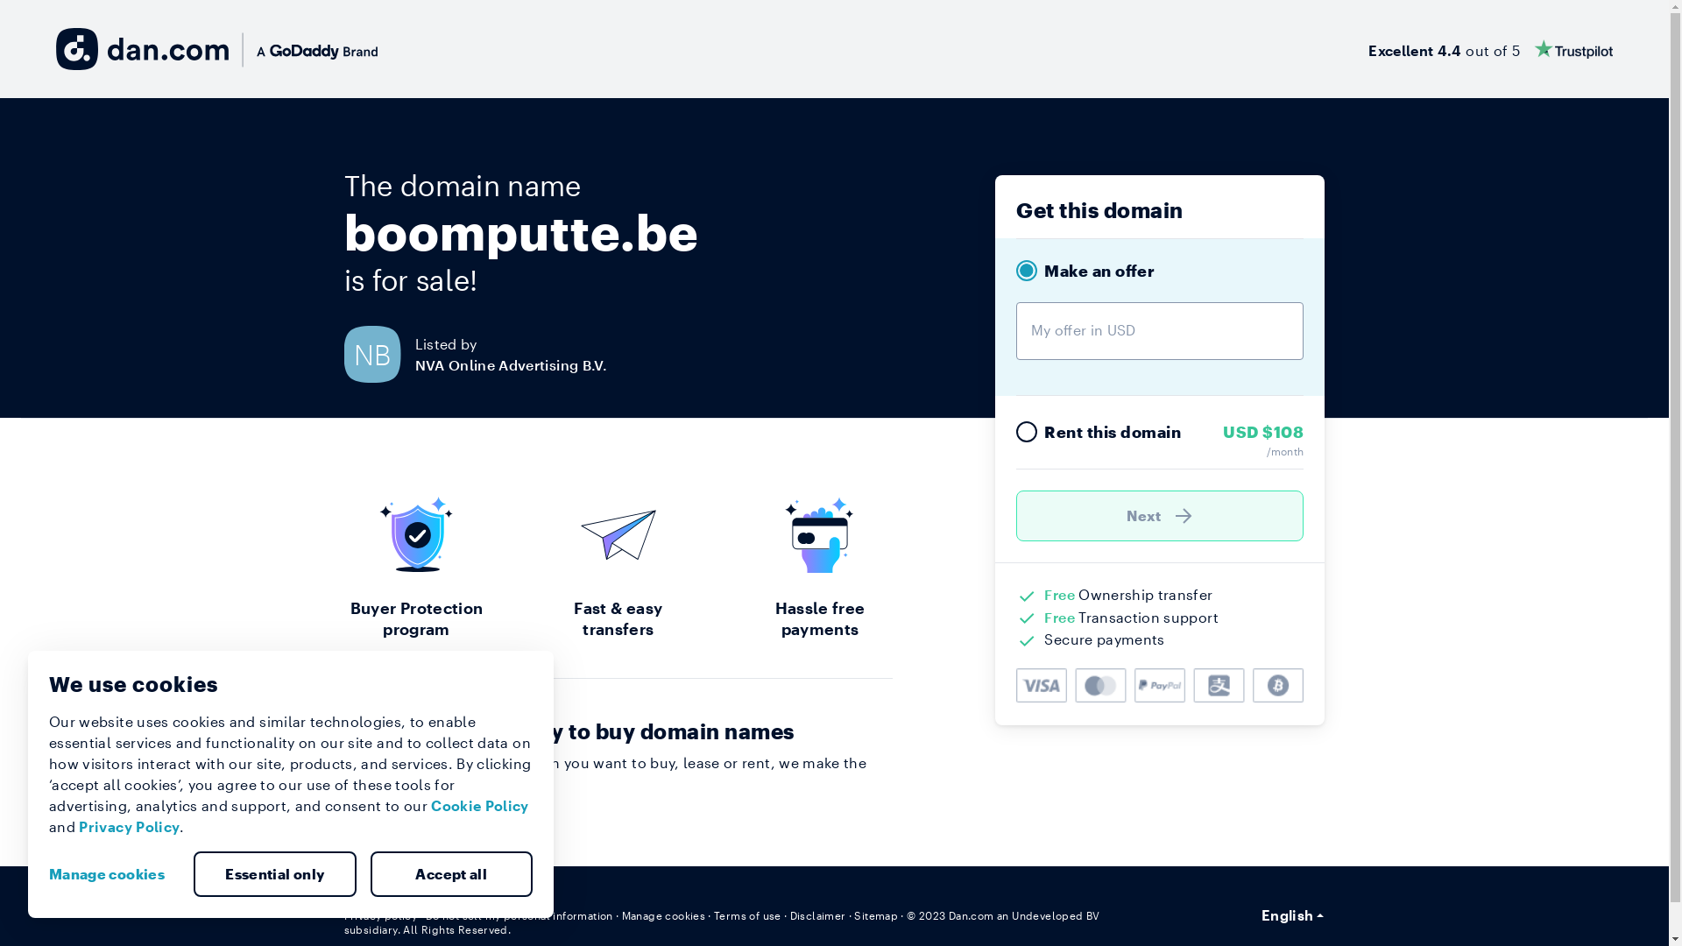 The width and height of the screenshot is (1682, 946). Describe the element at coordinates (1160, 516) in the screenshot. I see `Next
)` at that location.